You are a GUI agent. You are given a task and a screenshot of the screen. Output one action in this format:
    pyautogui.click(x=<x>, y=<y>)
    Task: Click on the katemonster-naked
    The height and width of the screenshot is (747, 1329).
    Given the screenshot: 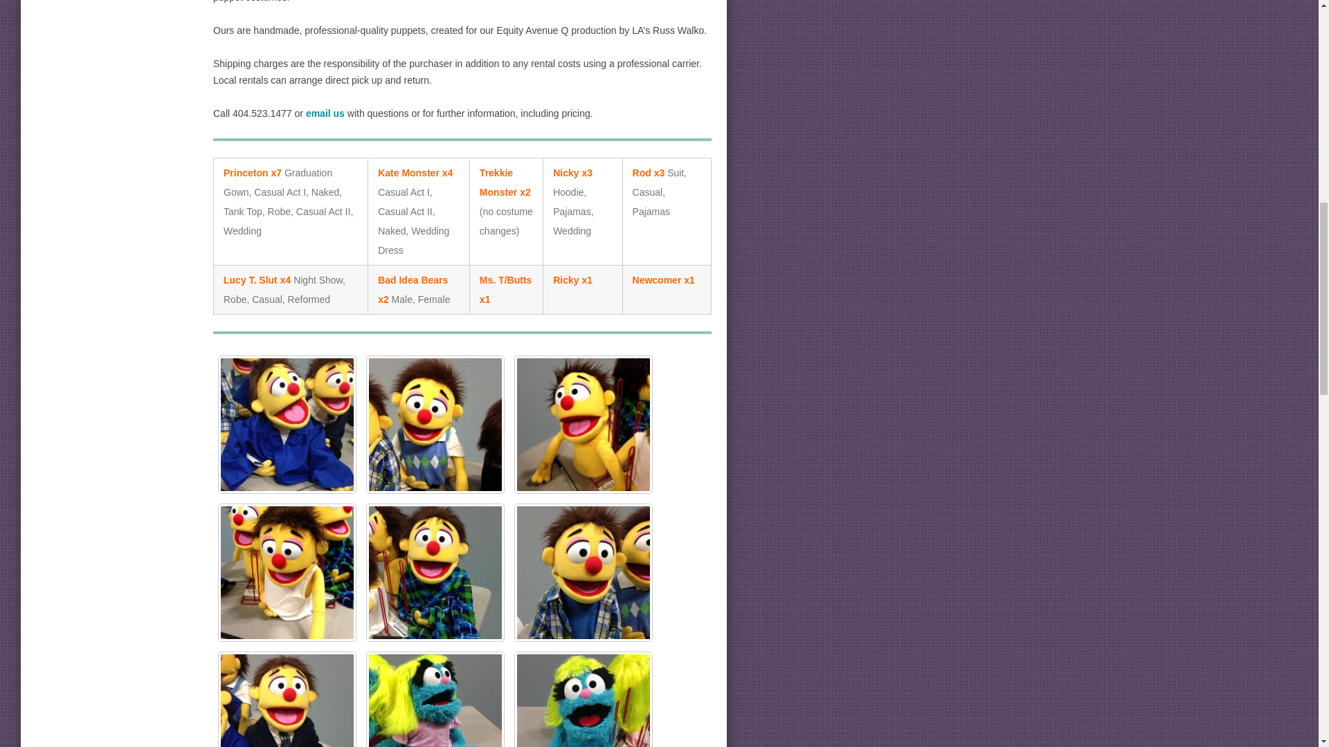 What is the action you would take?
    pyautogui.click(x=583, y=699)
    